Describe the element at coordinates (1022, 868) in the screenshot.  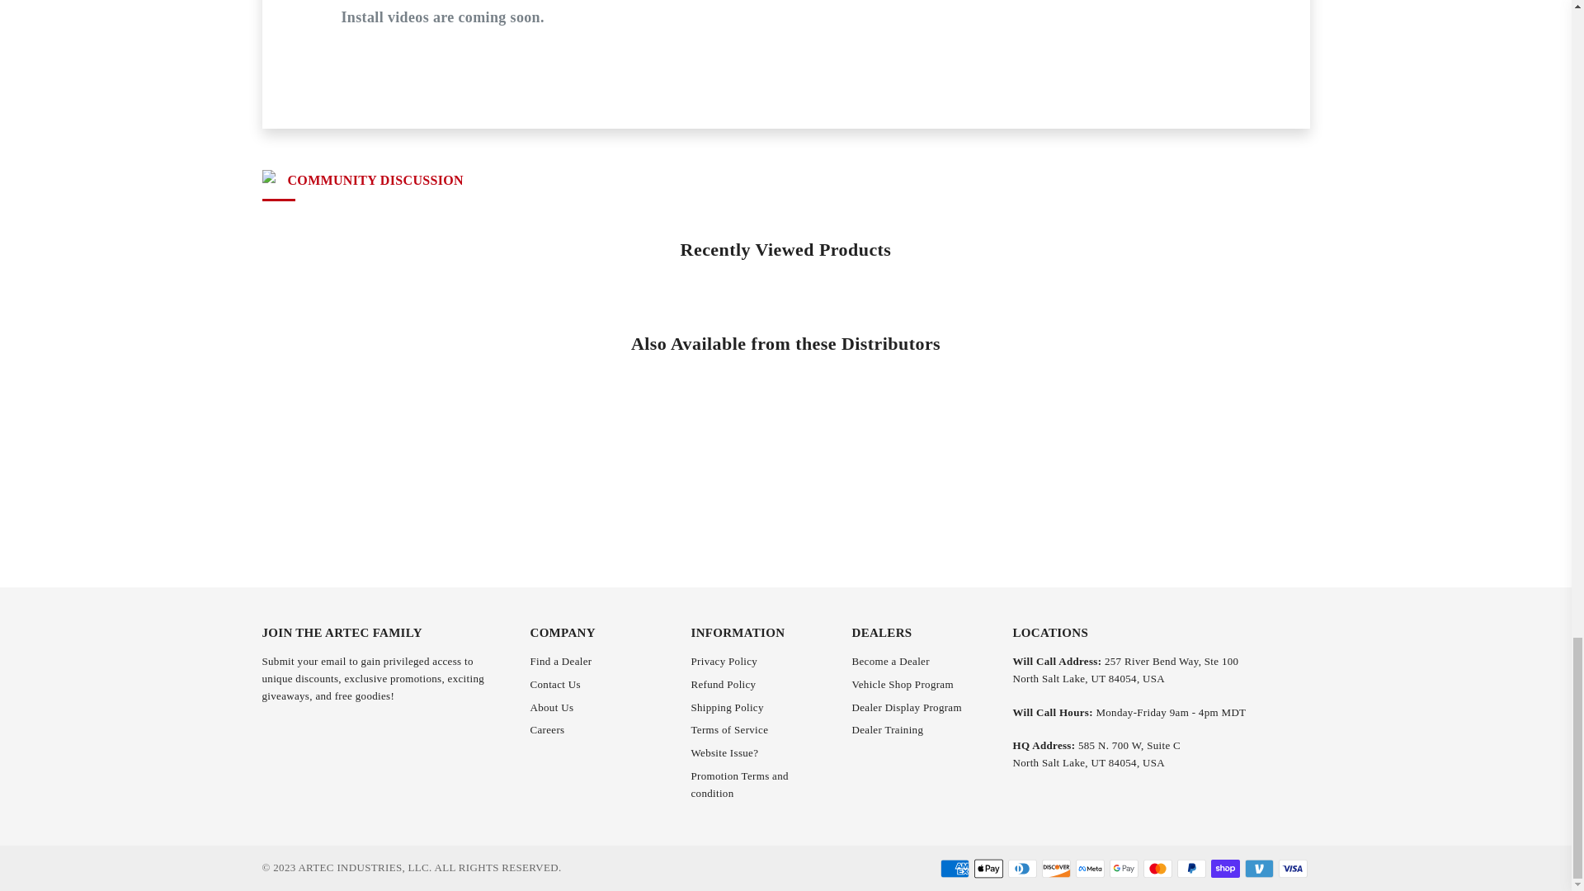
I see `Diners Club` at that location.